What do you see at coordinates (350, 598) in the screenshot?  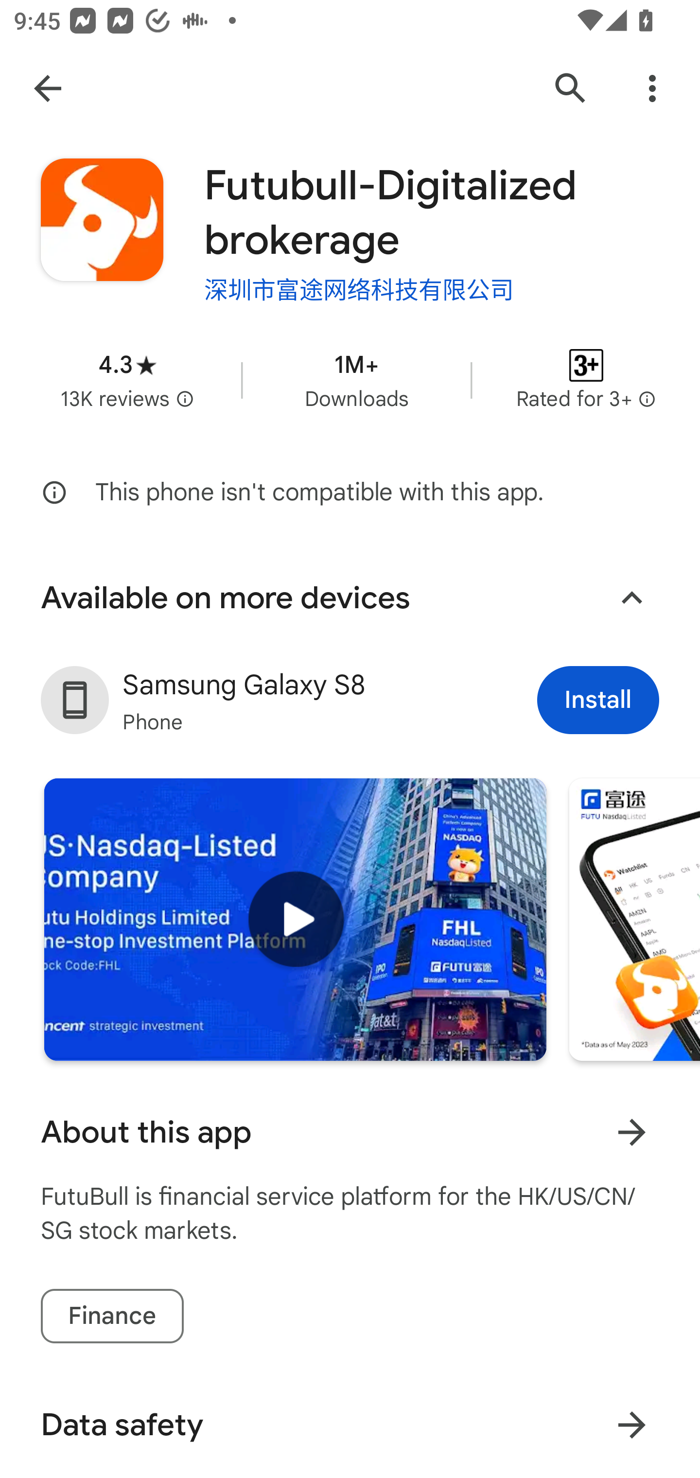 I see `Available on more devices Collapse` at bounding box center [350, 598].